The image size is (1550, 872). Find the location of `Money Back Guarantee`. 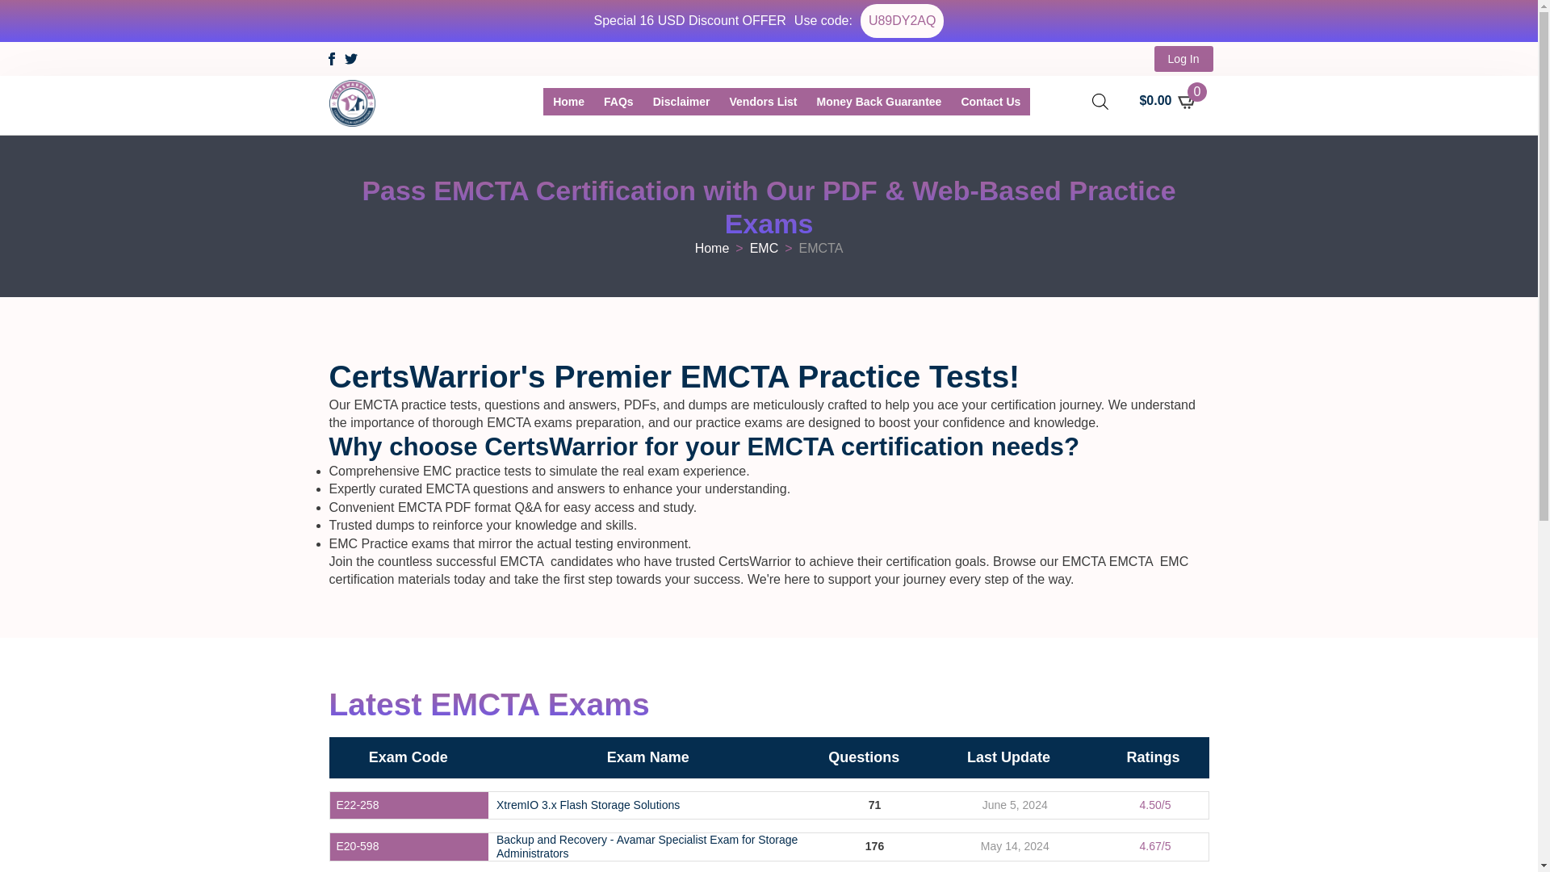

Money Back Guarantee is located at coordinates (879, 102).